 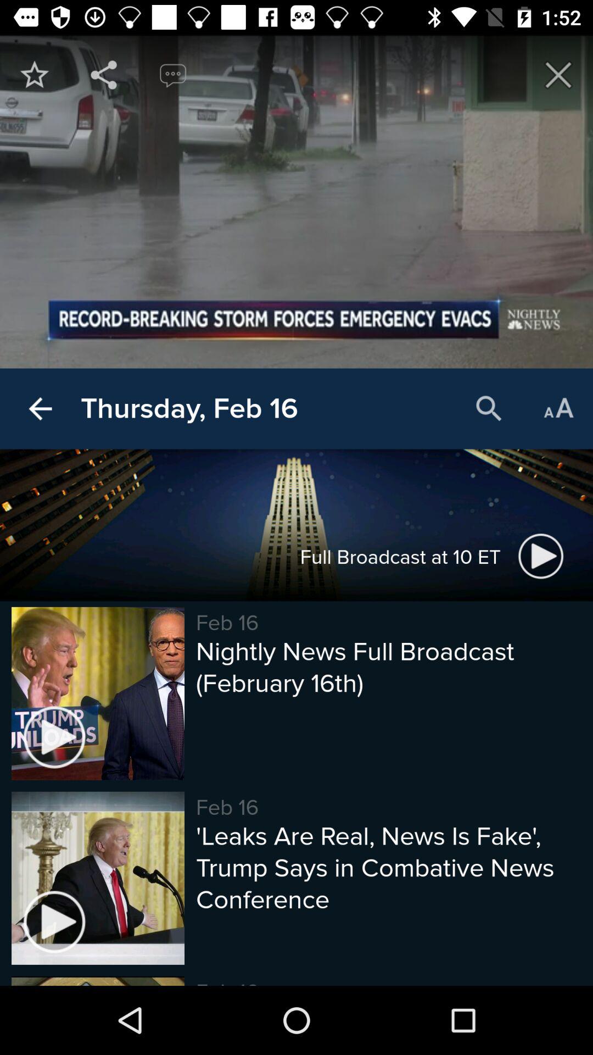 I want to click on toggle favorite video, so click(x=35, y=75).